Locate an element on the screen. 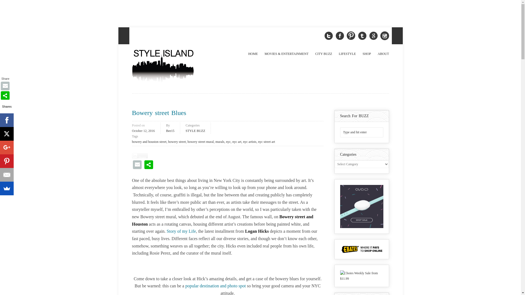  View all posts by Bee15 is located at coordinates (170, 131).